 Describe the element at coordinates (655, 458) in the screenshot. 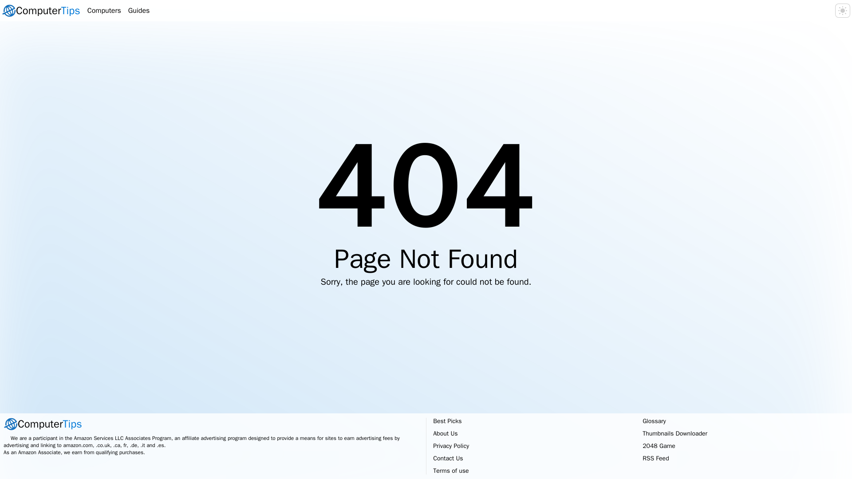

I see `RSS Feed` at that location.